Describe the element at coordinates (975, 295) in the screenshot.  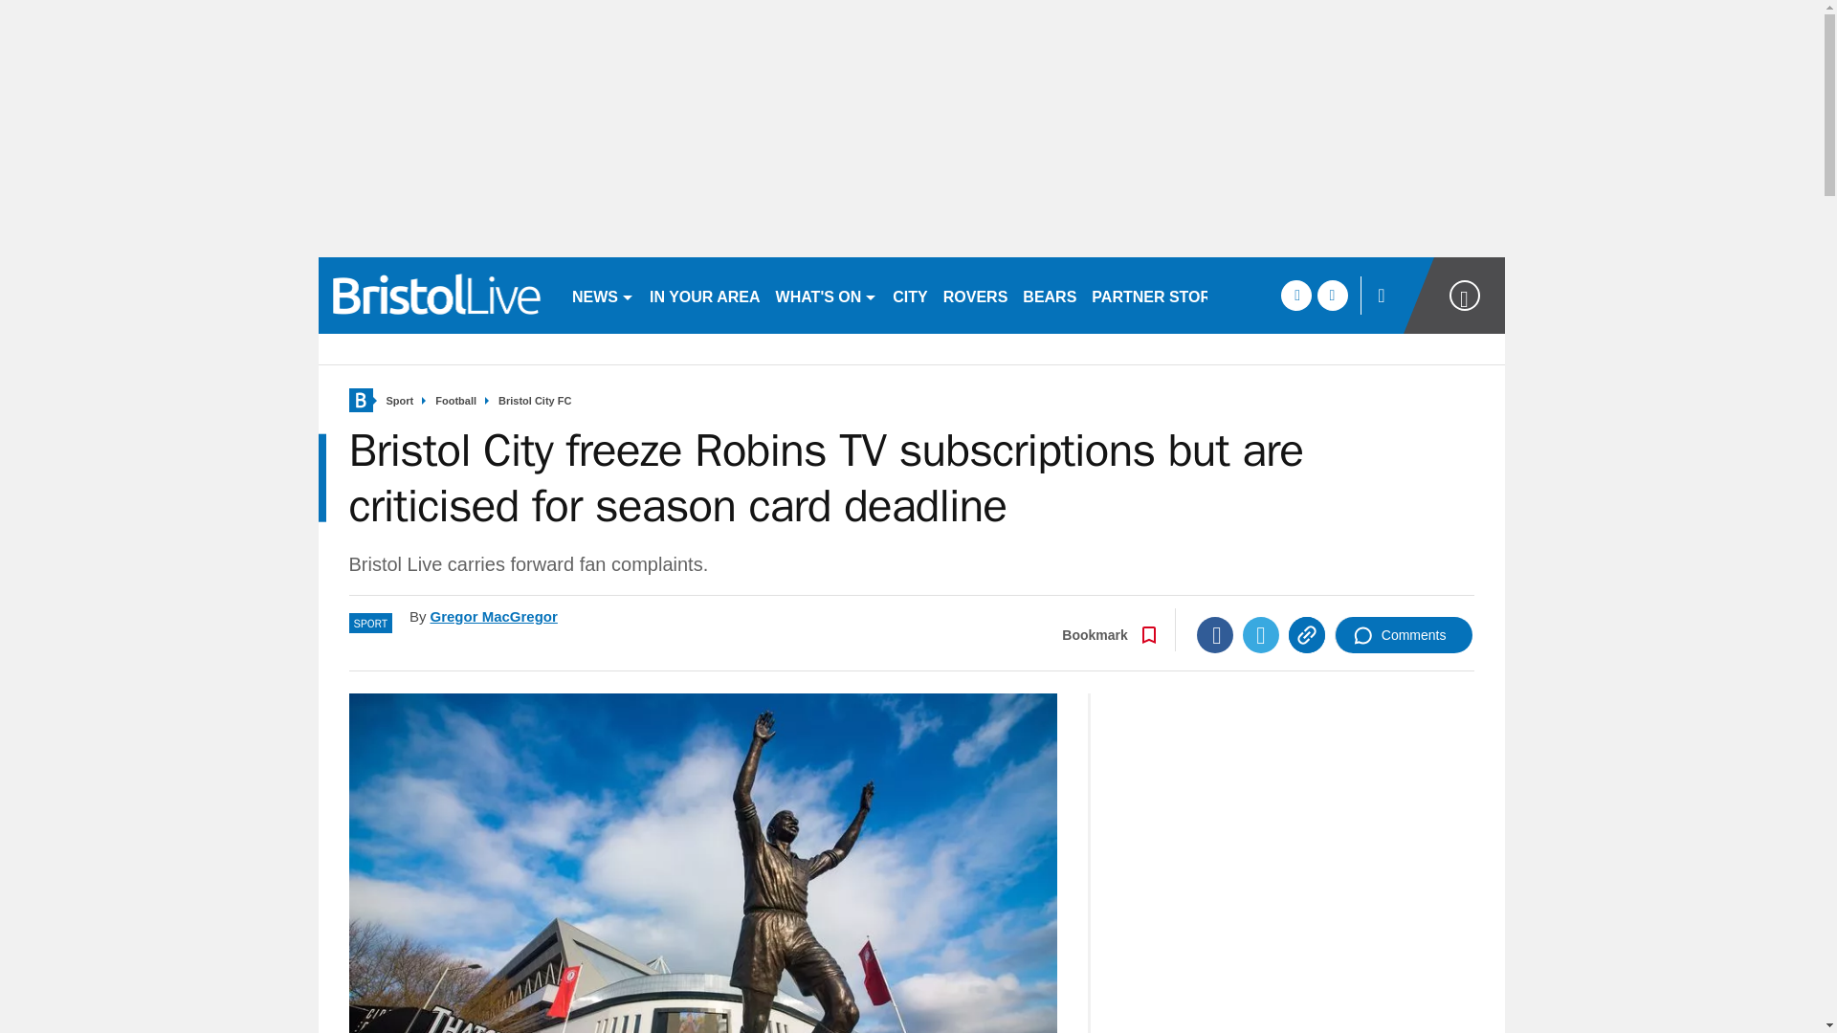
I see `ROVERS` at that location.